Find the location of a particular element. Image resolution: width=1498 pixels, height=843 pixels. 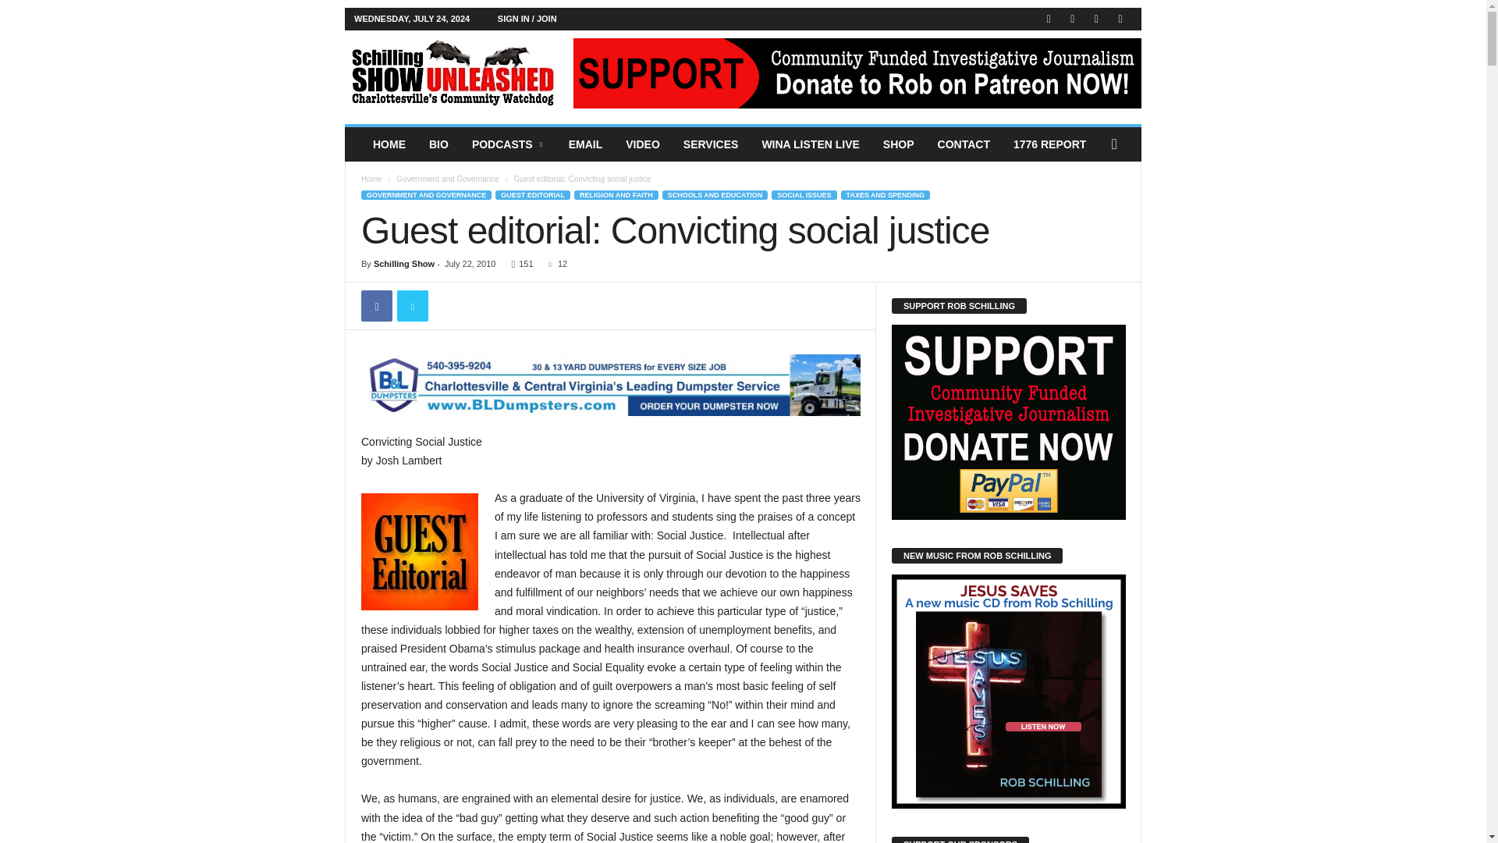

Community Funded Investigative Journalism is located at coordinates (451, 73).